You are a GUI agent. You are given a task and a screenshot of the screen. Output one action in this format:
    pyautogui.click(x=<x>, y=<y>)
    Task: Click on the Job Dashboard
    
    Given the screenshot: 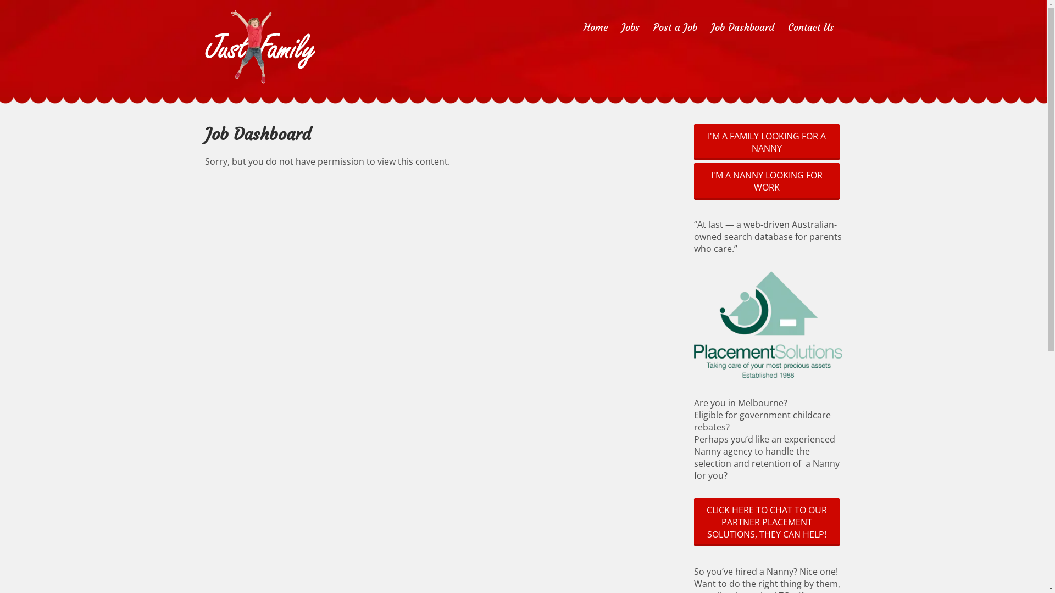 What is the action you would take?
    pyautogui.click(x=743, y=27)
    